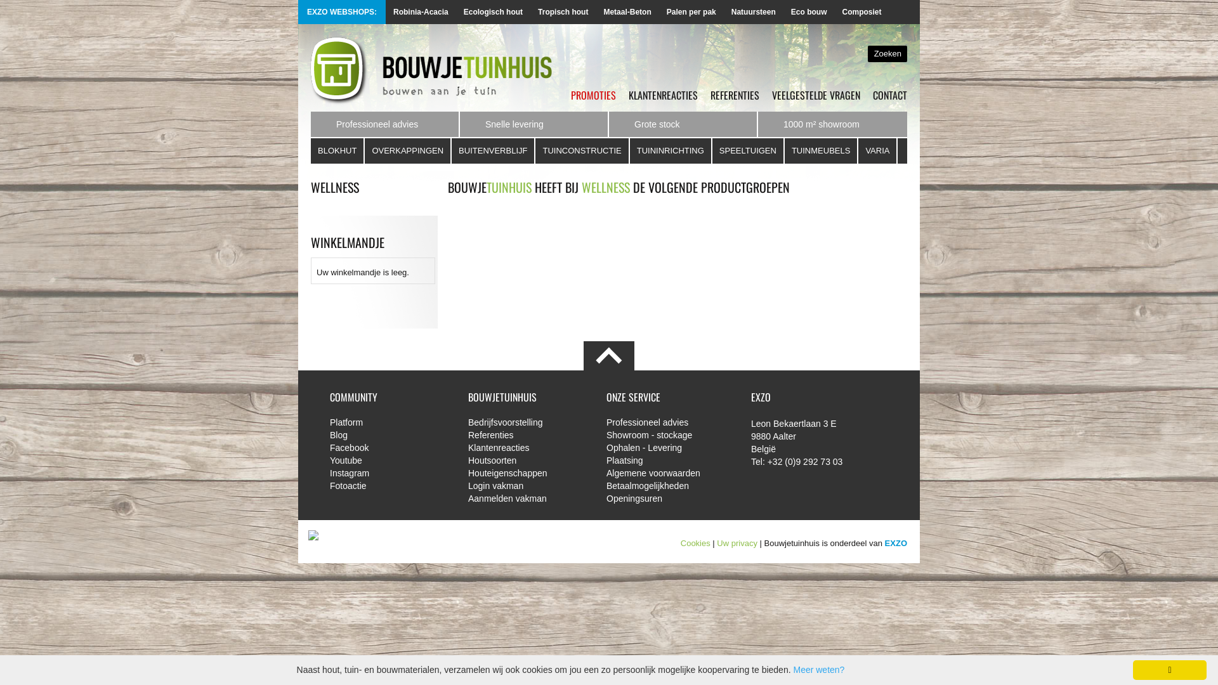 The width and height of the screenshot is (1218, 685). Describe the element at coordinates (666, 435) in the screenshot. I see `Showroom - stockage` at that location.